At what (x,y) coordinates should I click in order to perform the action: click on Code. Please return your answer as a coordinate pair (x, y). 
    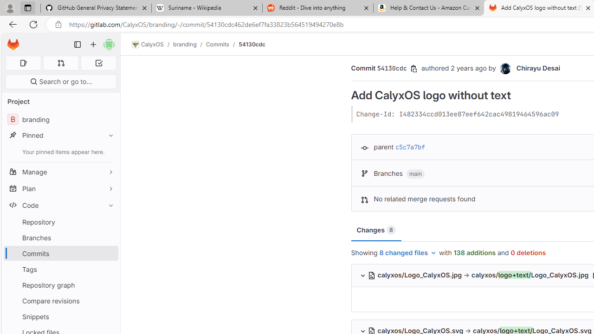
    Looking at the image, I should click on (60, 205).